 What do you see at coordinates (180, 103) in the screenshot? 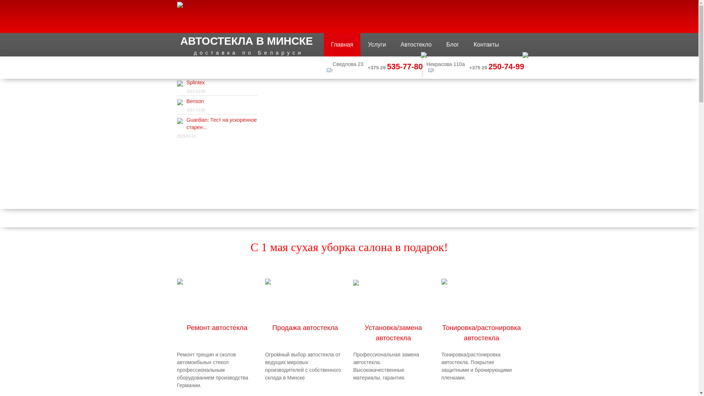
I see `Benson` at bounding box center [180, 103].